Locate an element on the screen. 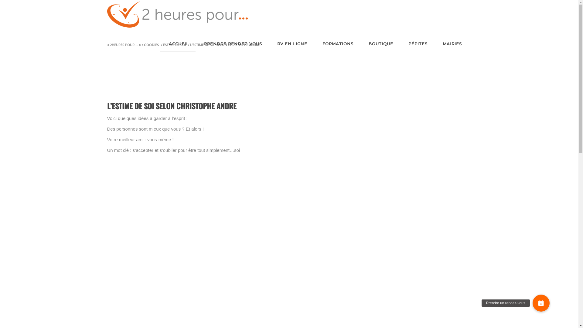 This screenshot has width=583, height=328. ESTIME DE SOI is located at coordinates (150, 95).